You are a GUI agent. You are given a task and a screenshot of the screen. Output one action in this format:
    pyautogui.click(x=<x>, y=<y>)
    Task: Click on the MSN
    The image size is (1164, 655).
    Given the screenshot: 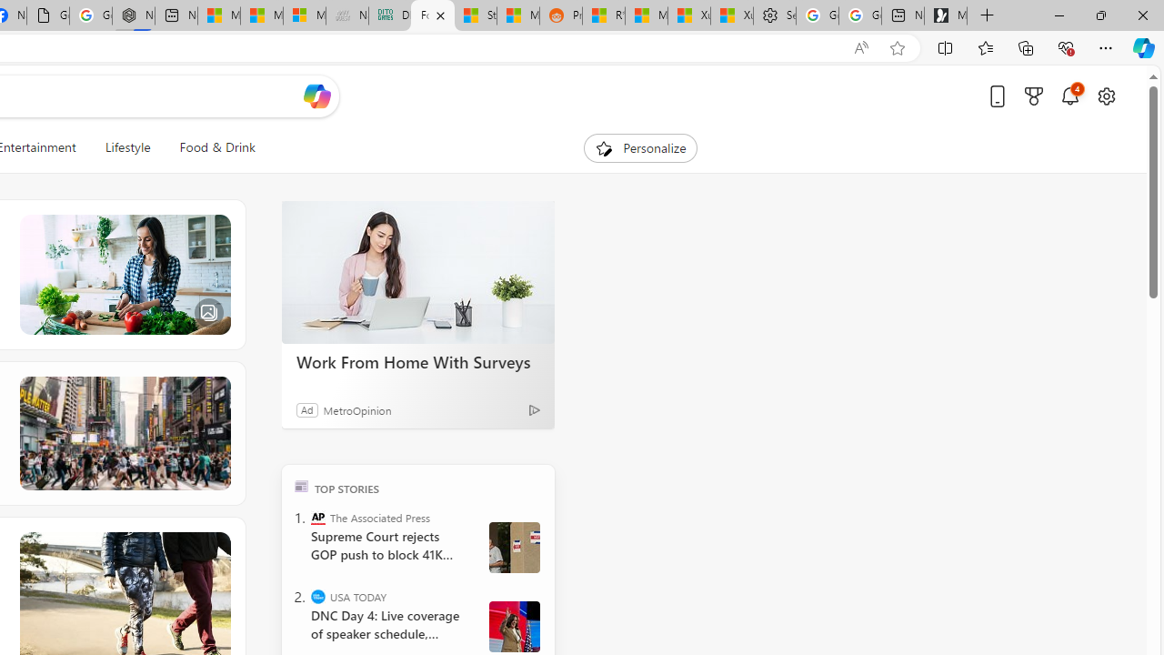 What is the action you would take?
    pyautogui.click(x=517, y=16)
    